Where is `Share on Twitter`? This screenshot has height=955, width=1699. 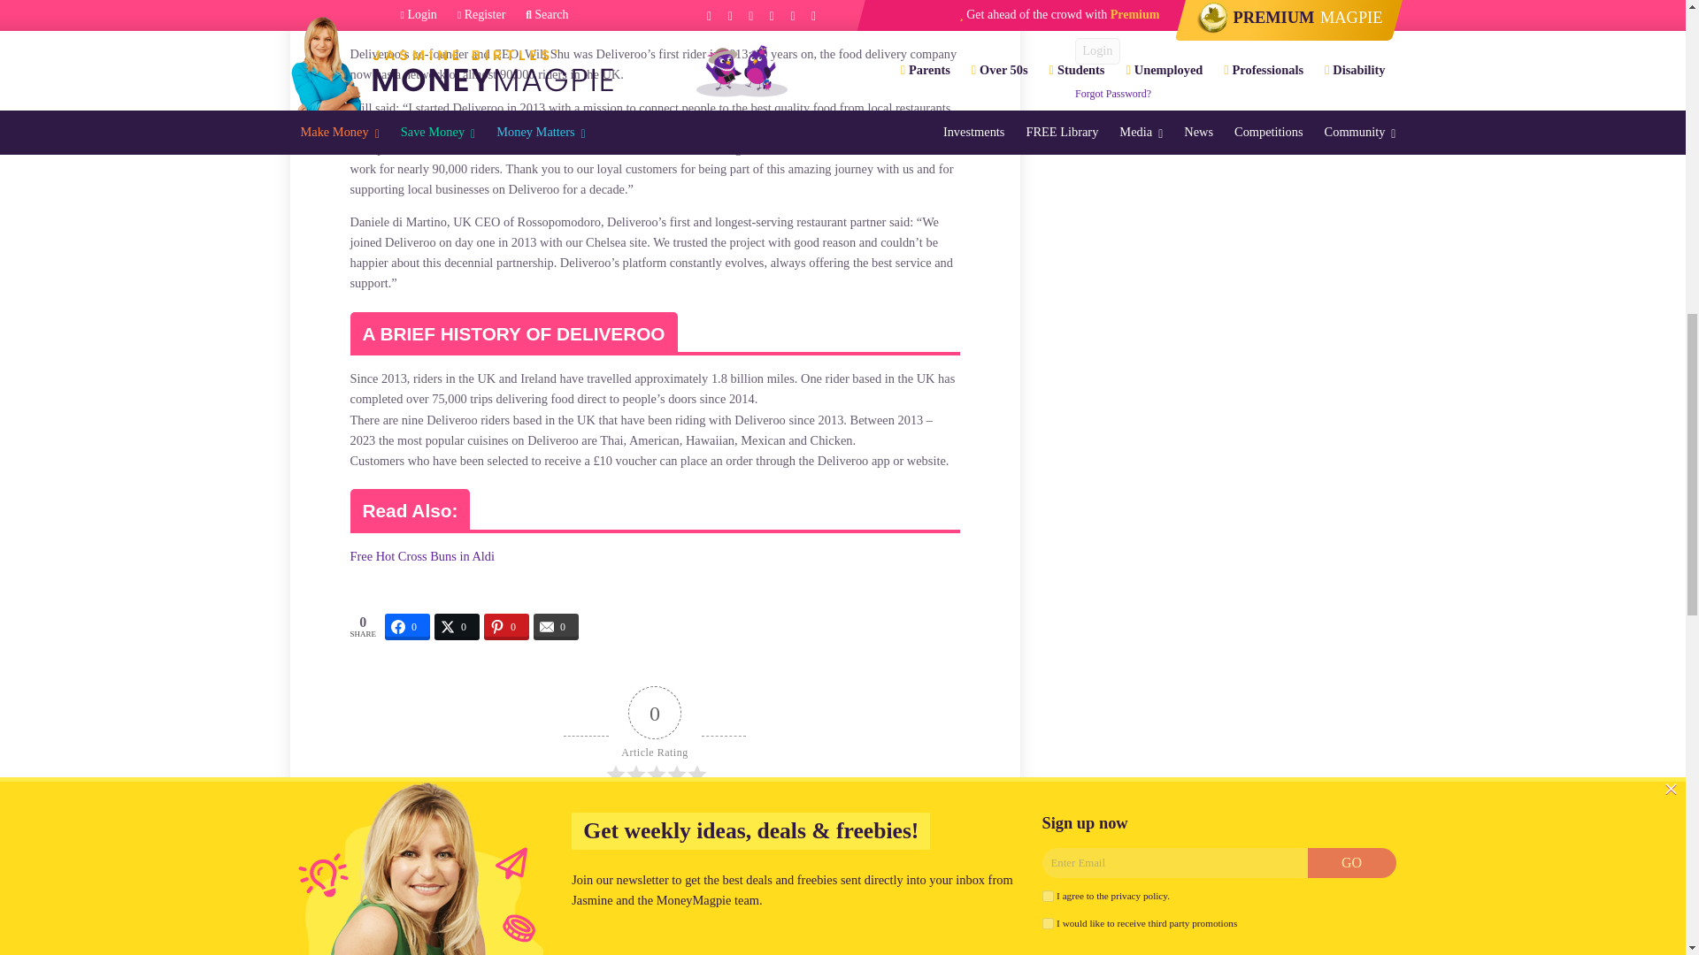
Share on Twitter is located at coordinates (457, 626).